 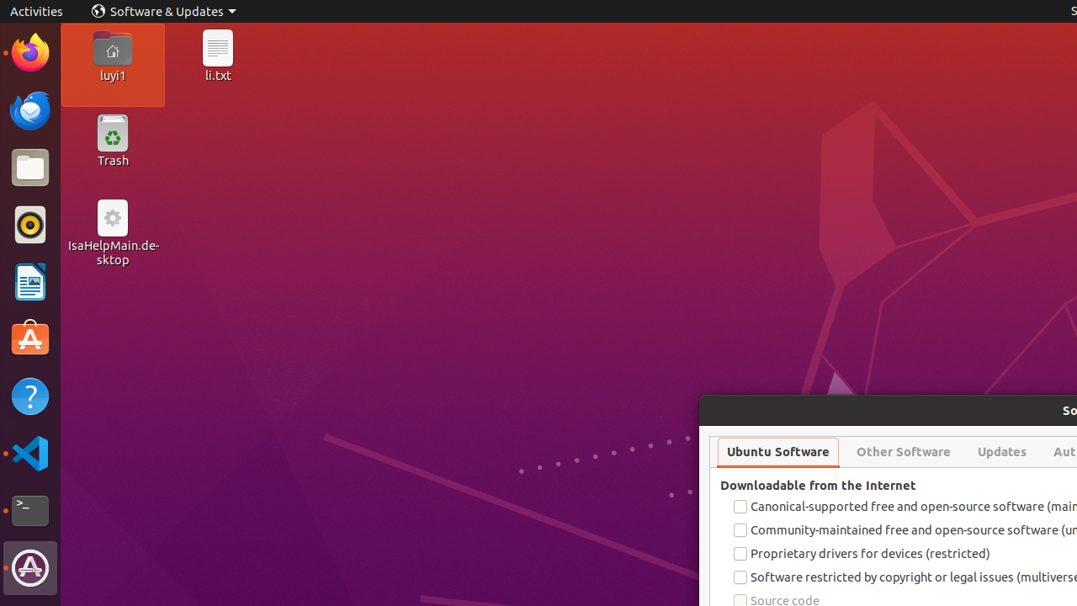 I want to click on Software & Updates, so click(x=164, y=12).